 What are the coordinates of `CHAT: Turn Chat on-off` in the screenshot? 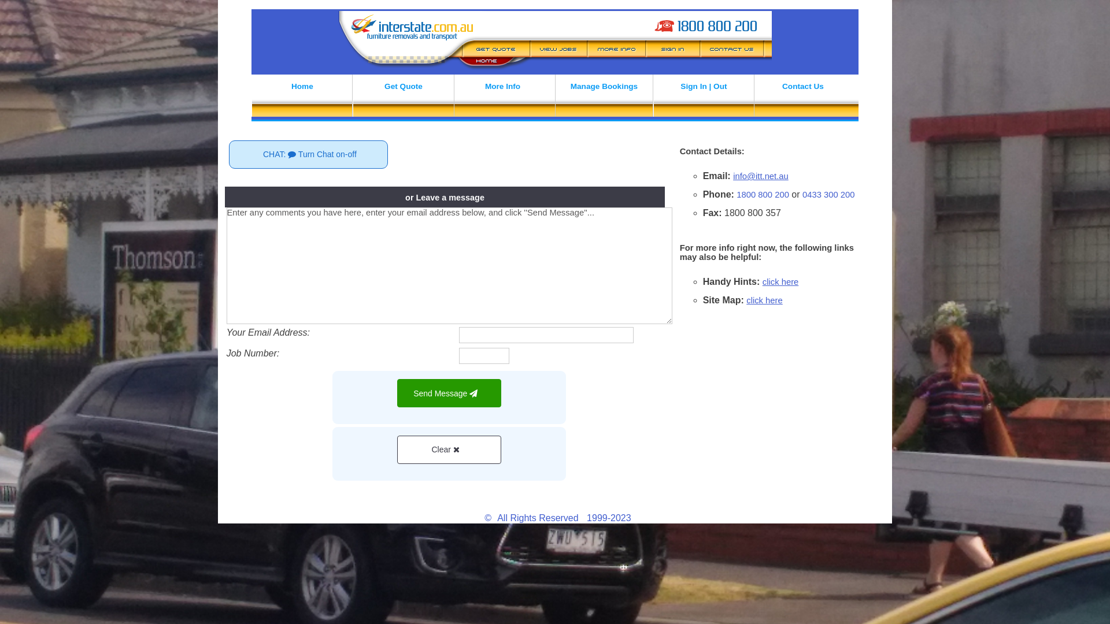 It's located at (309, 155).